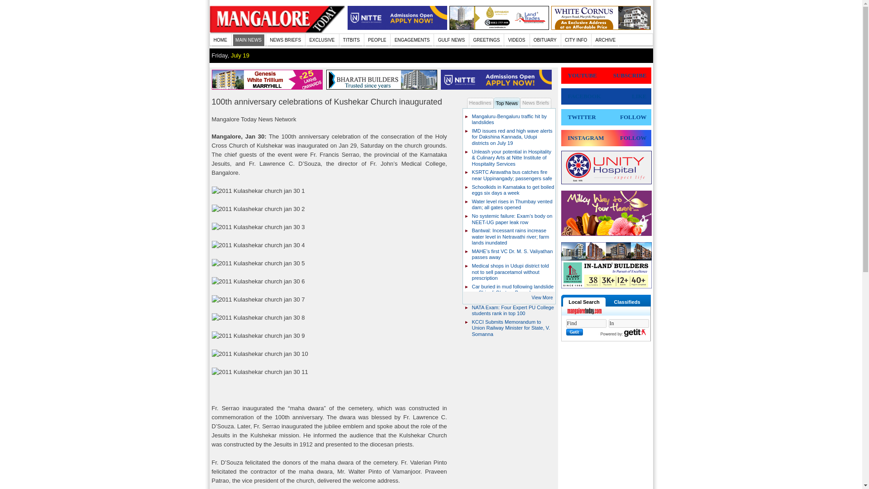 The image size is (869, 489). I want to click on Nitte, so click(397, 28).